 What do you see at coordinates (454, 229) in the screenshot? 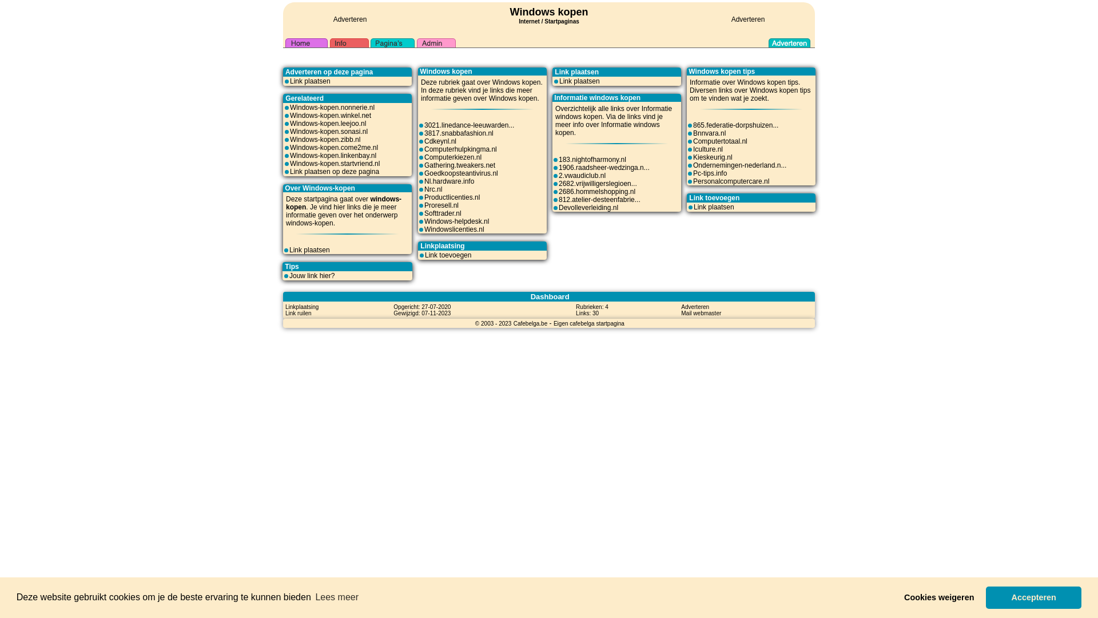
I see `Windowslicenties.nl` at bounding box center [454, 229].